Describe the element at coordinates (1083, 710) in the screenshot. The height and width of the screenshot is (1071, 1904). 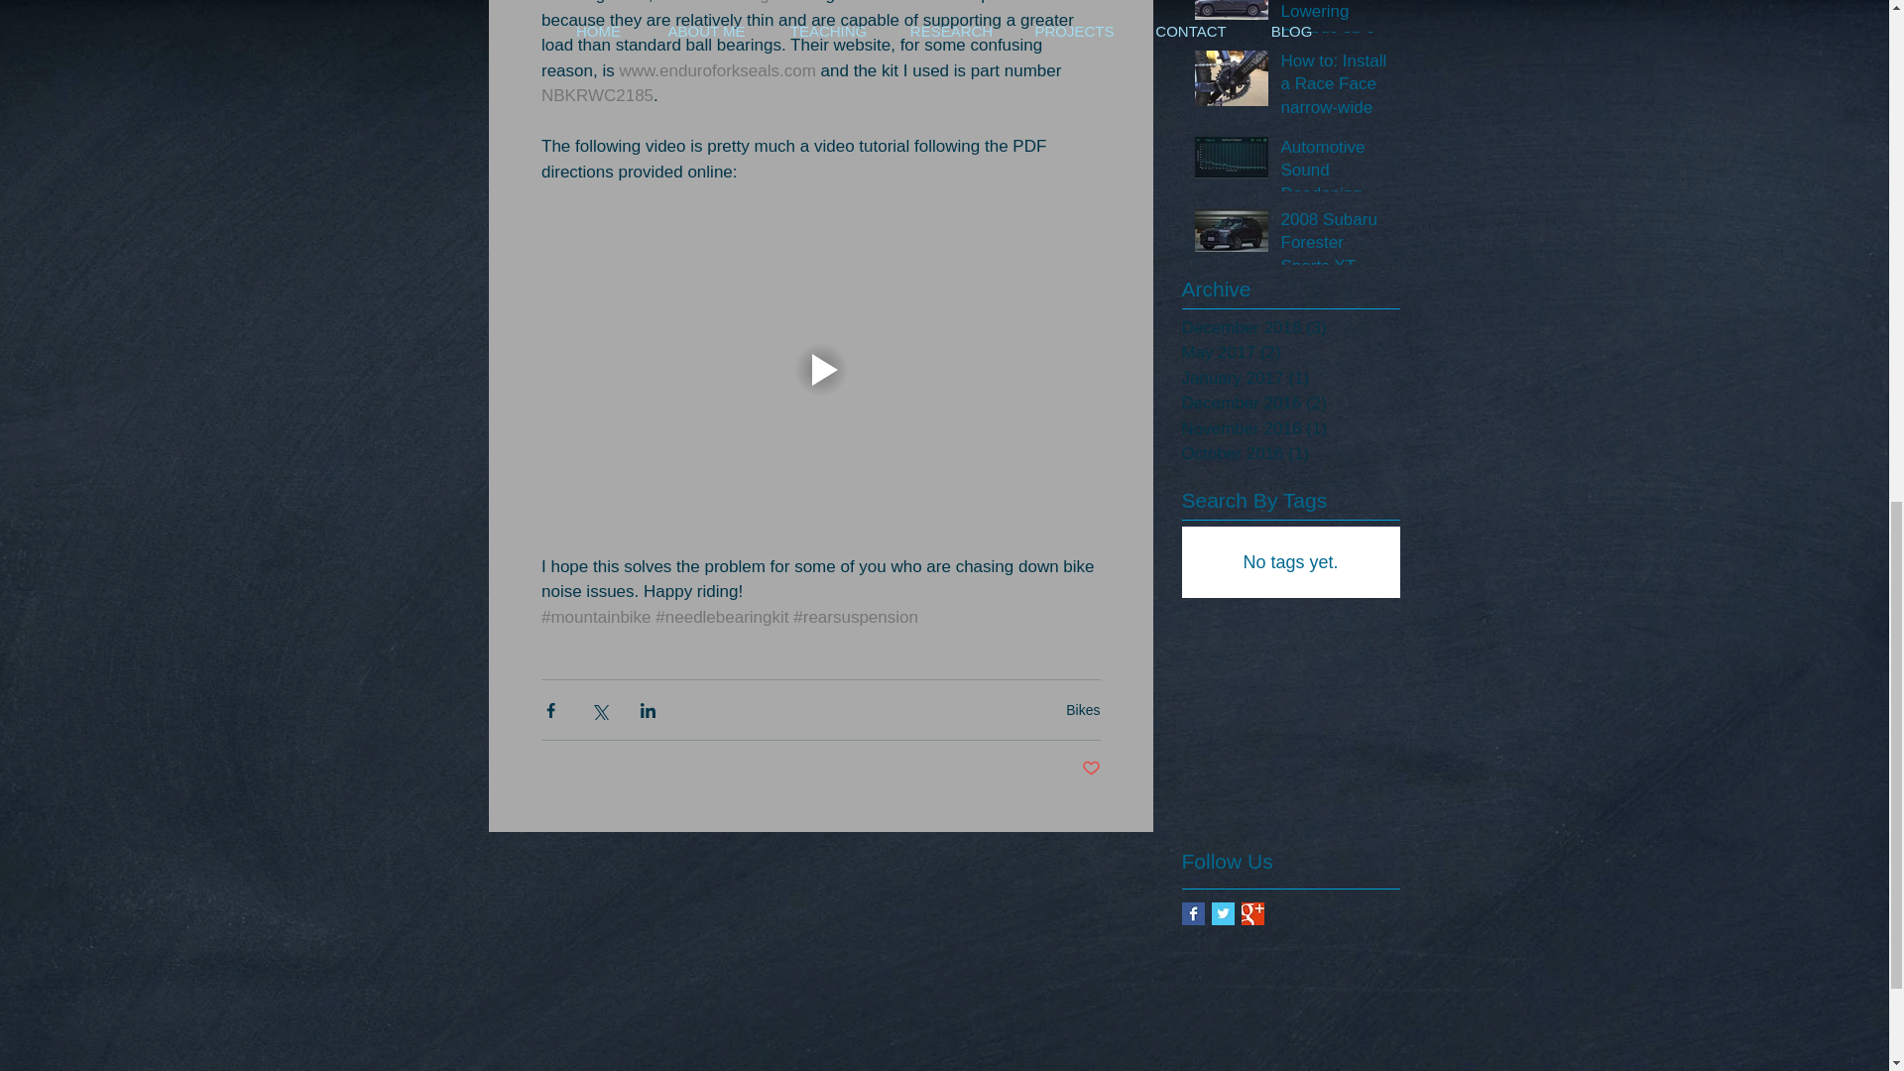
I see `Bikes` at that location.